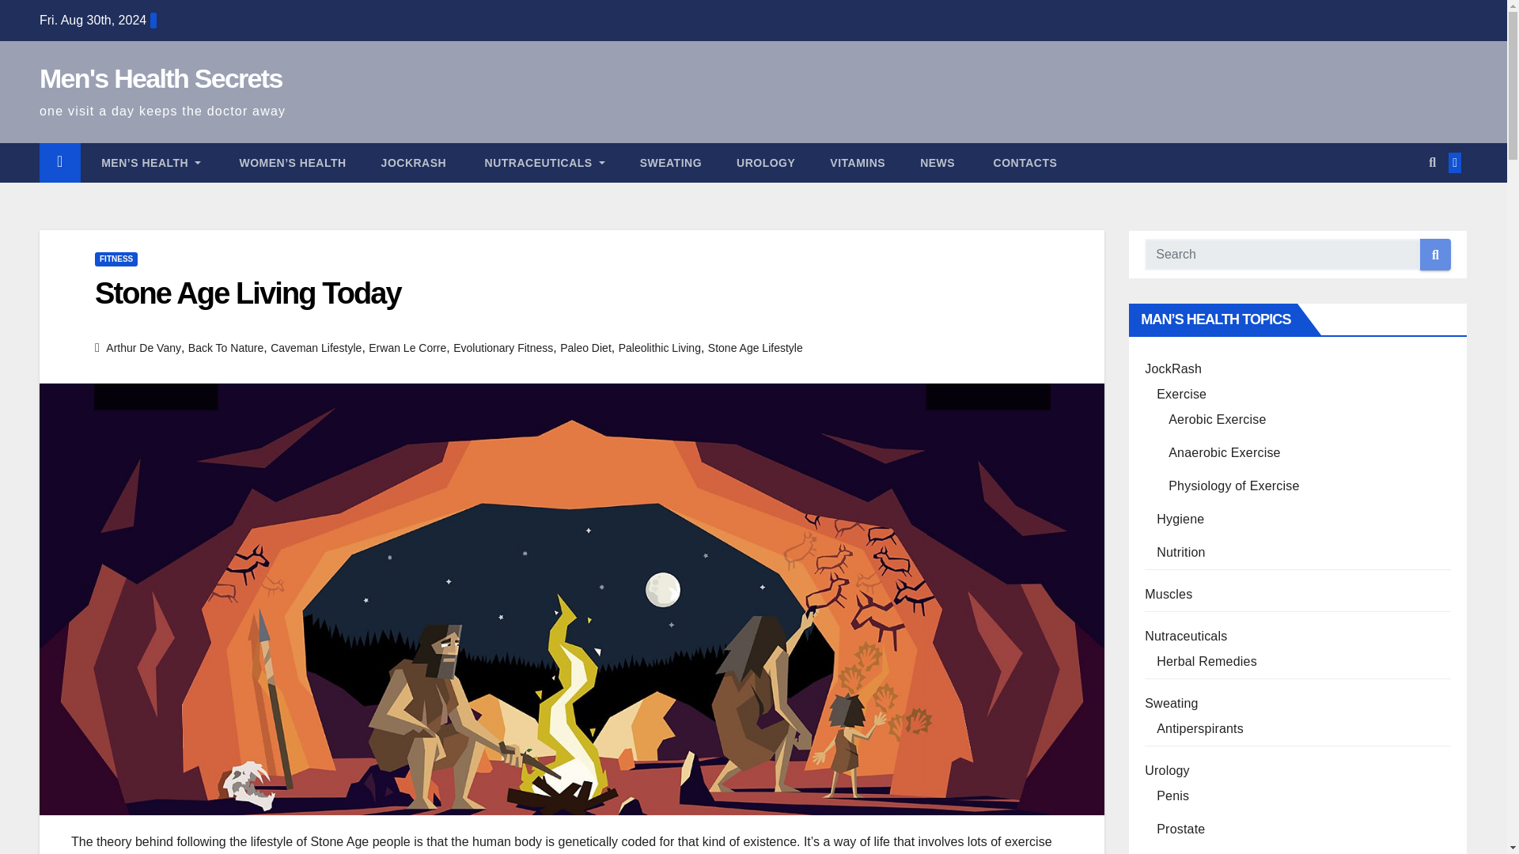  What do you see at coordinates (161, 77) in the screenshot?
I see `Men's Health Secrets` at bounding box center [161, 77].